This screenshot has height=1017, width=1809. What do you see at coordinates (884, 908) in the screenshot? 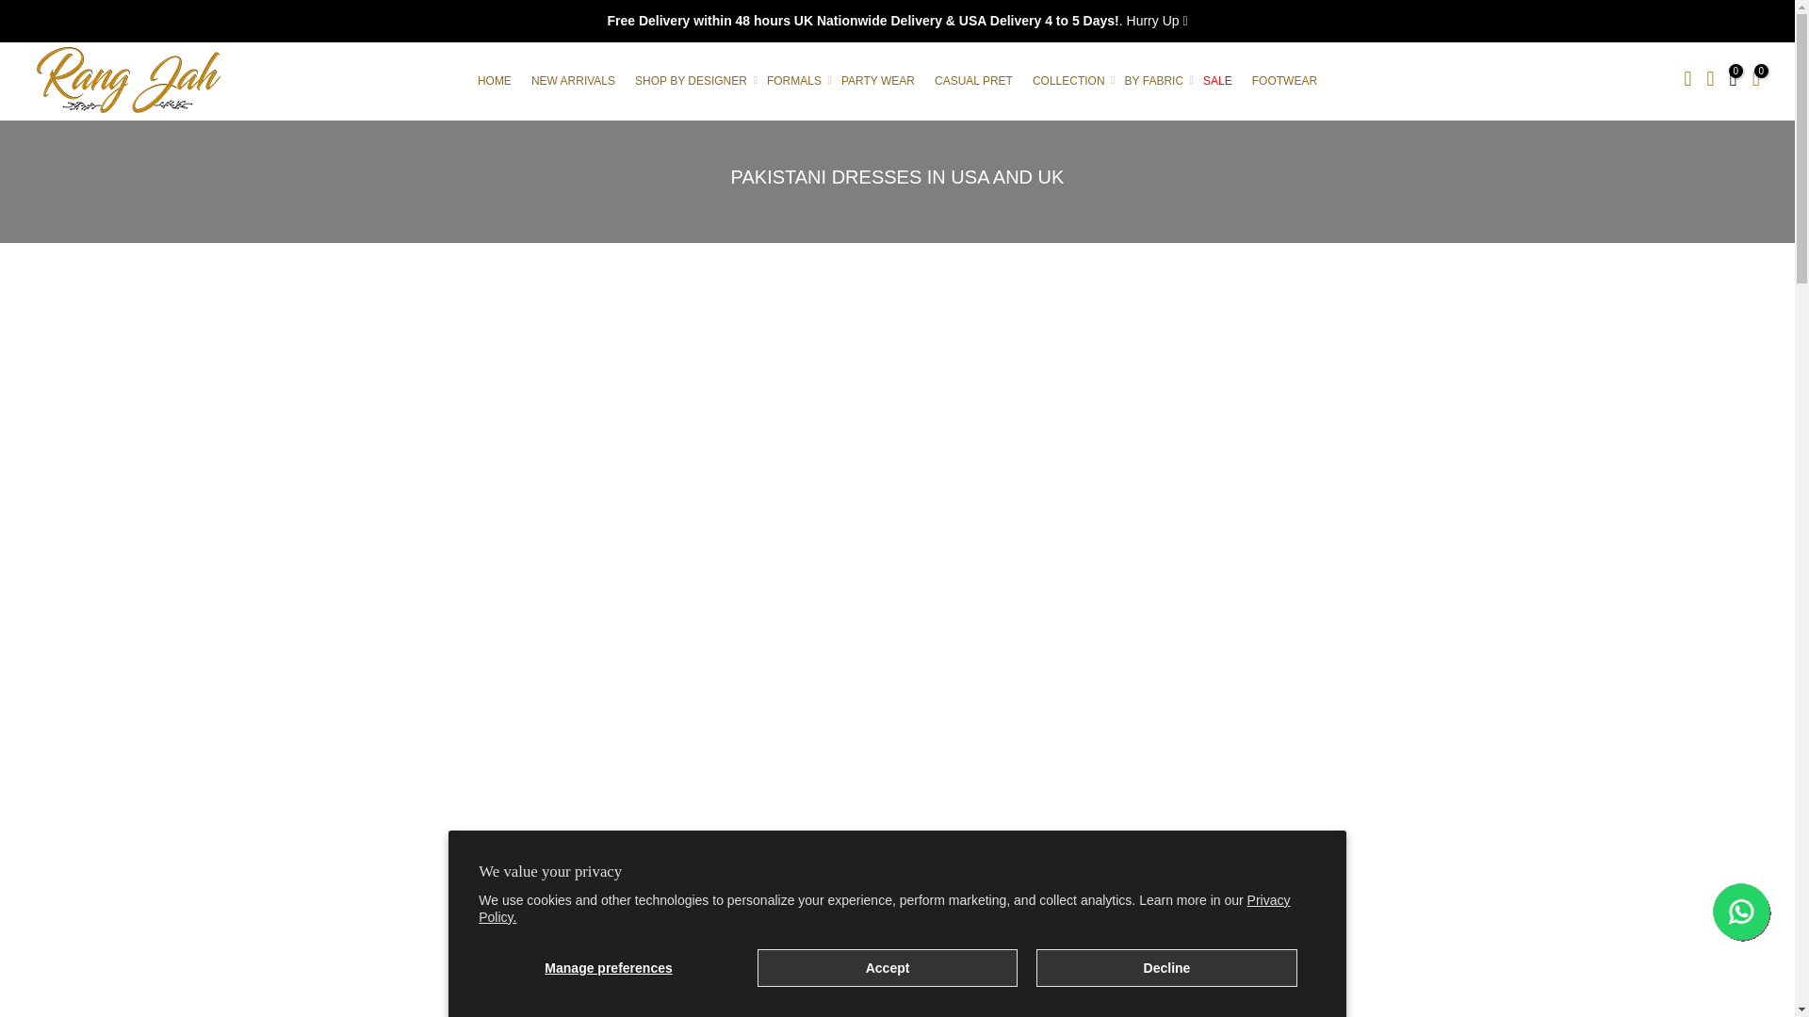
I see `Privacy Policy.` at bounding box center [884, 908].